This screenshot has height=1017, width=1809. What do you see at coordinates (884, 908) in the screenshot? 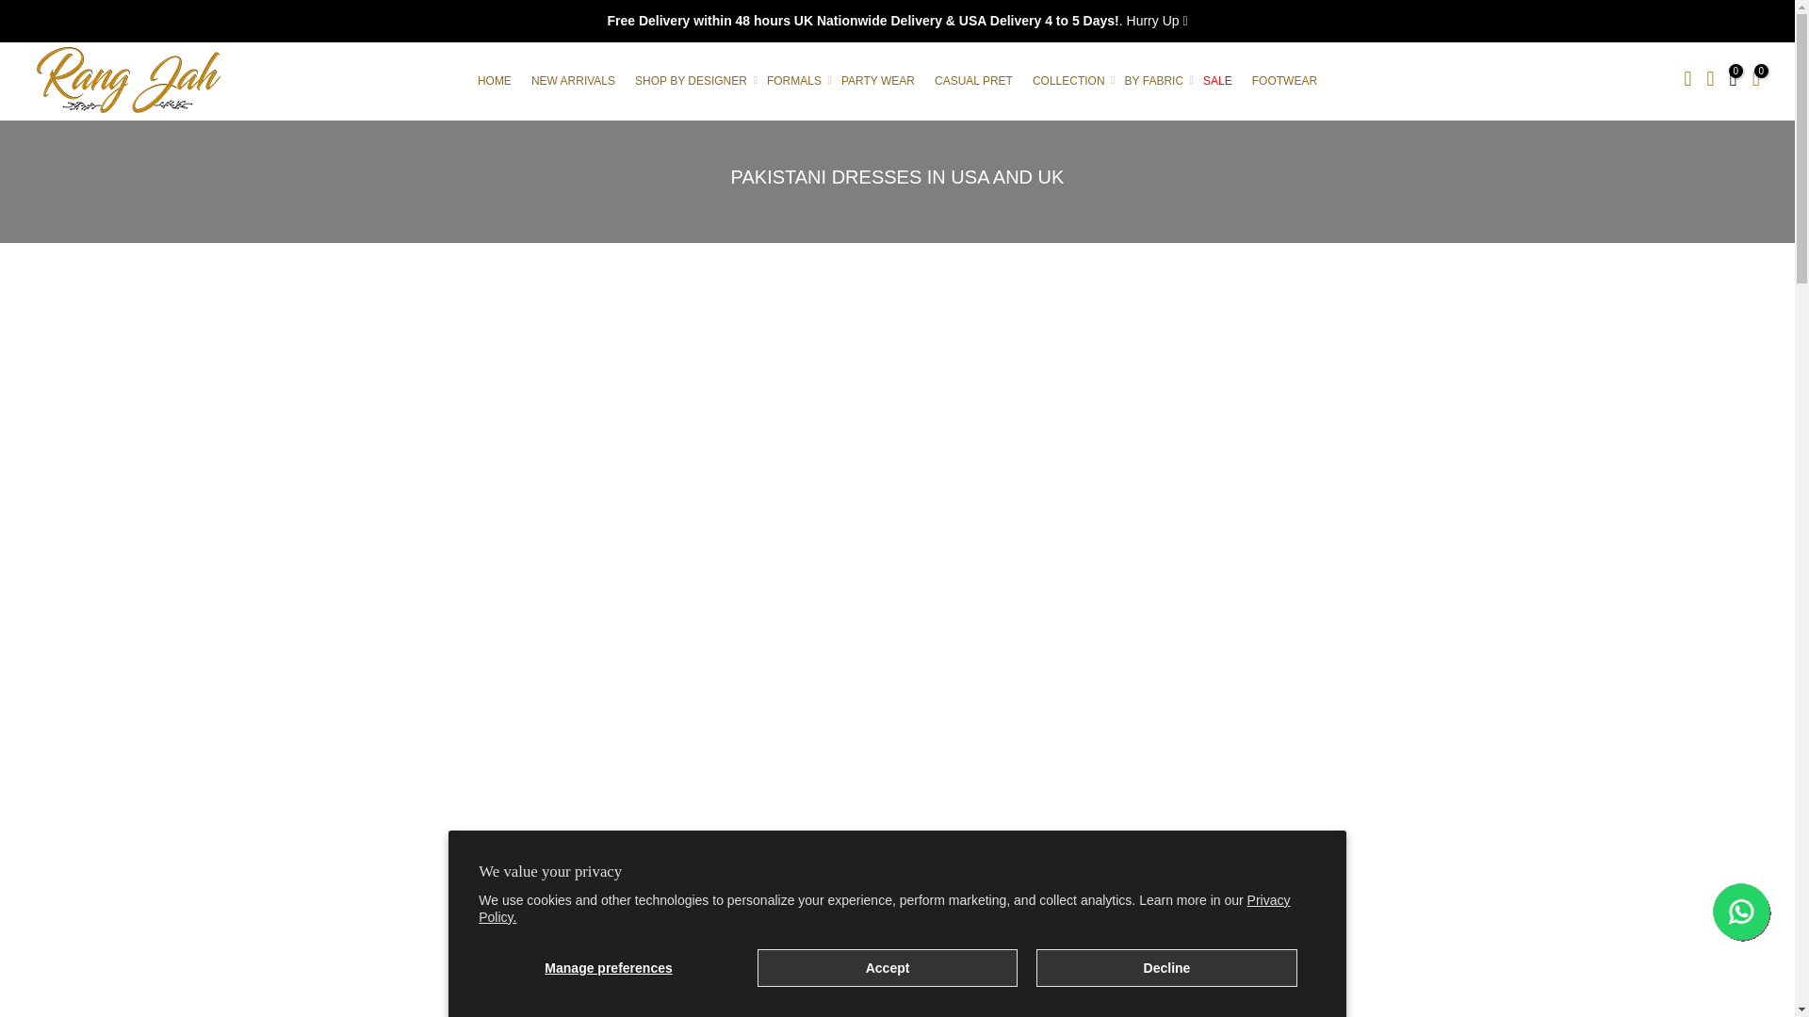
I see `Privacy Policy.` at bounding box center [884, 908].